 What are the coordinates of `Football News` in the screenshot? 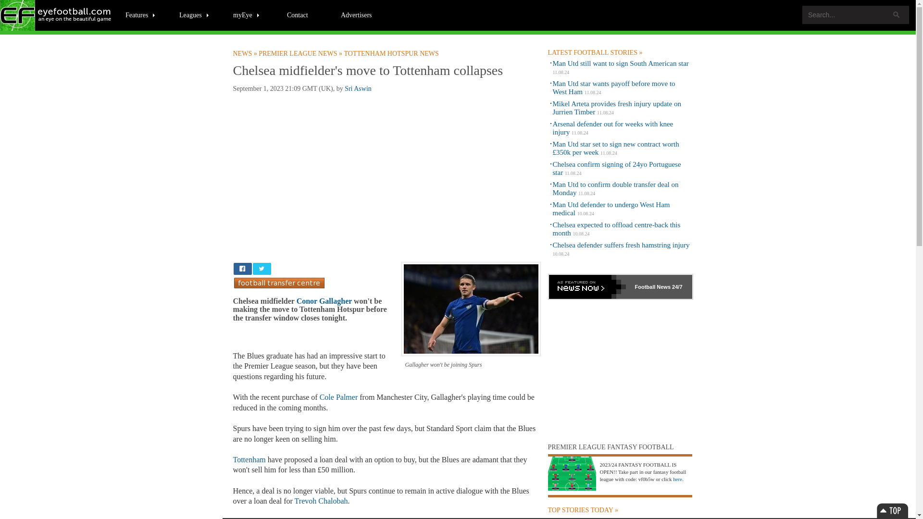 It's located at (56, 15).